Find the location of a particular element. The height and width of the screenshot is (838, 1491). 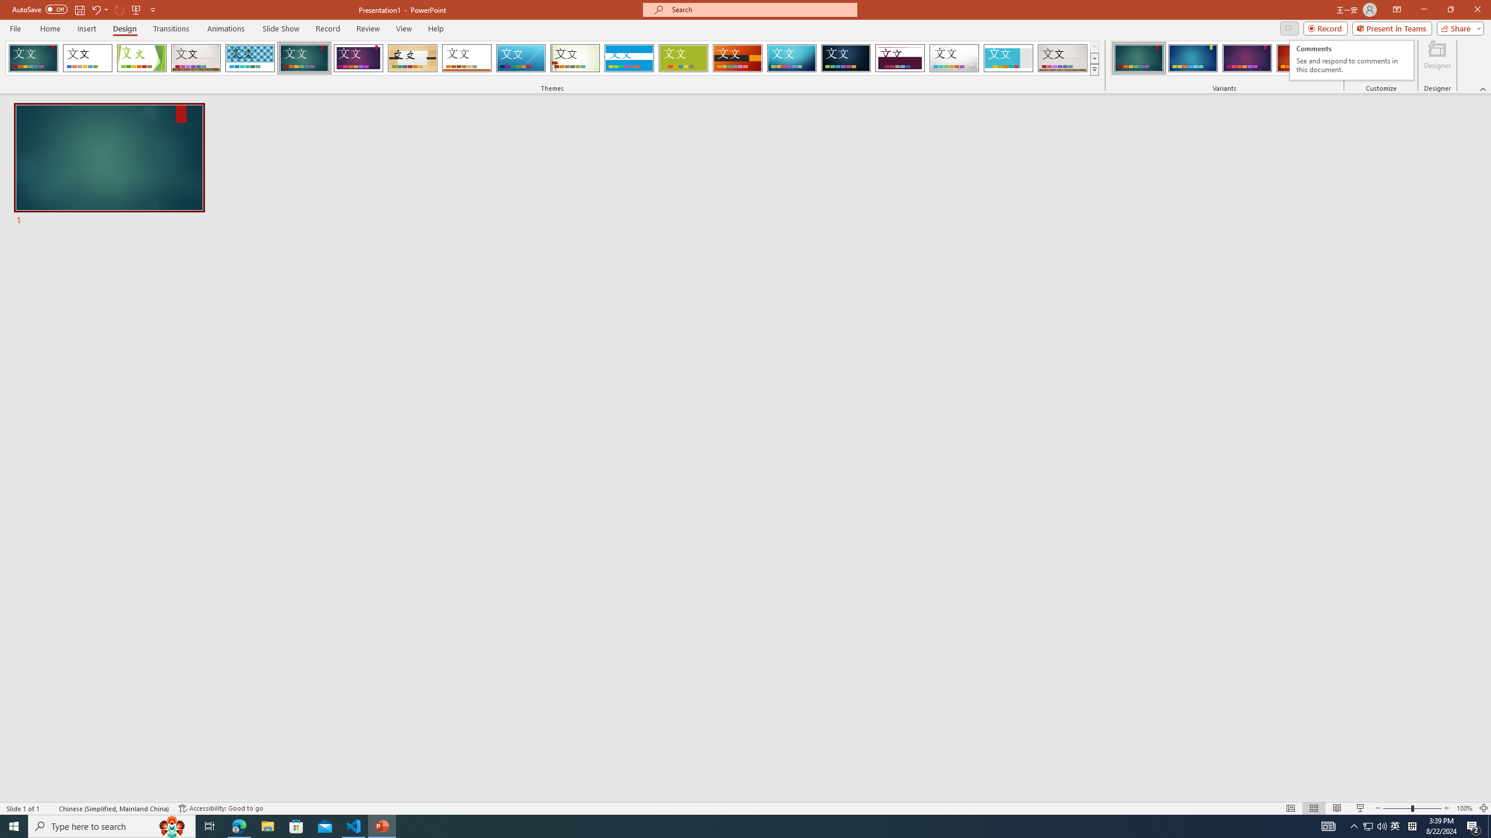

Ion Variant 2 is located at coordinates (1193, 58).